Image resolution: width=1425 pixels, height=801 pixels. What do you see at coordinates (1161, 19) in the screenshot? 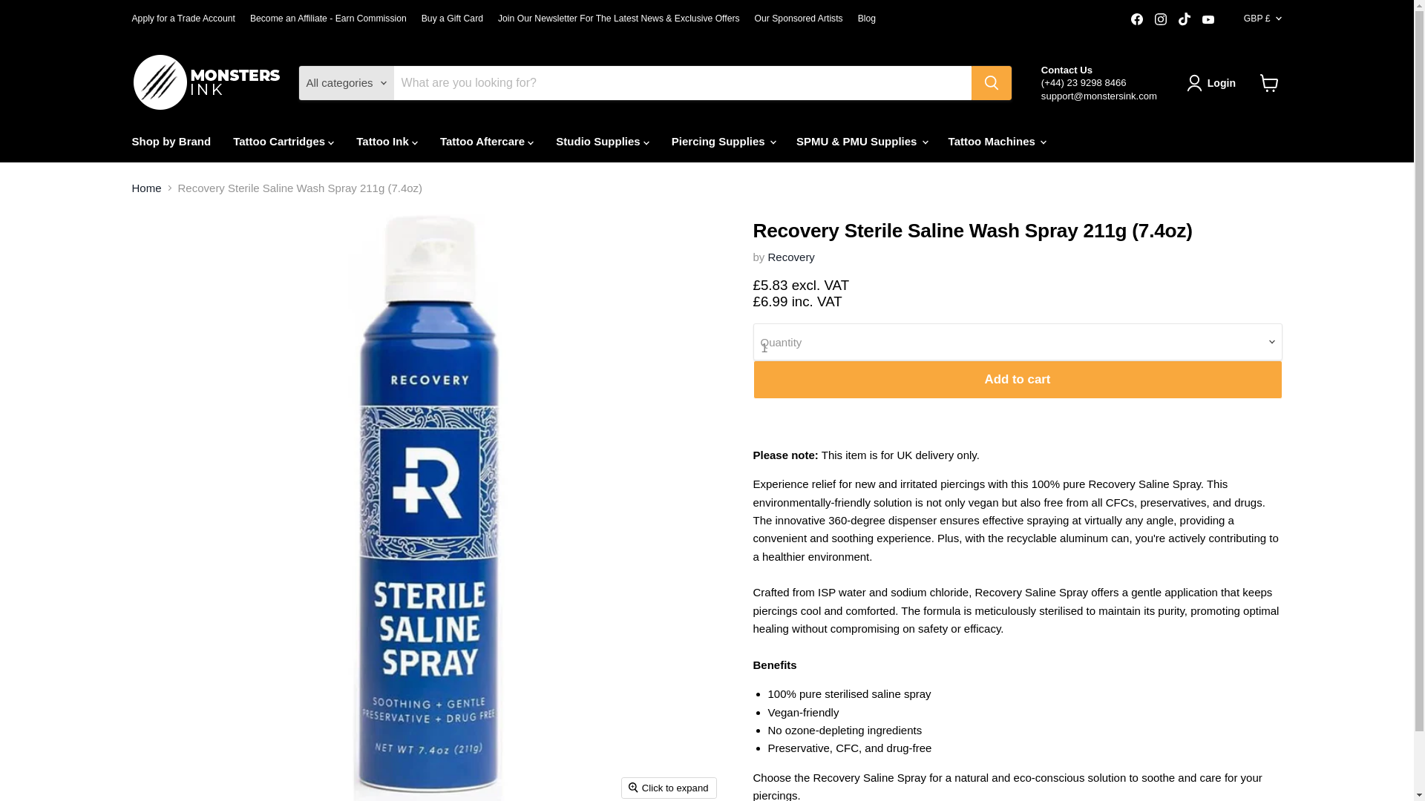
I see `Instagram` at bounding box center [1161, 19].